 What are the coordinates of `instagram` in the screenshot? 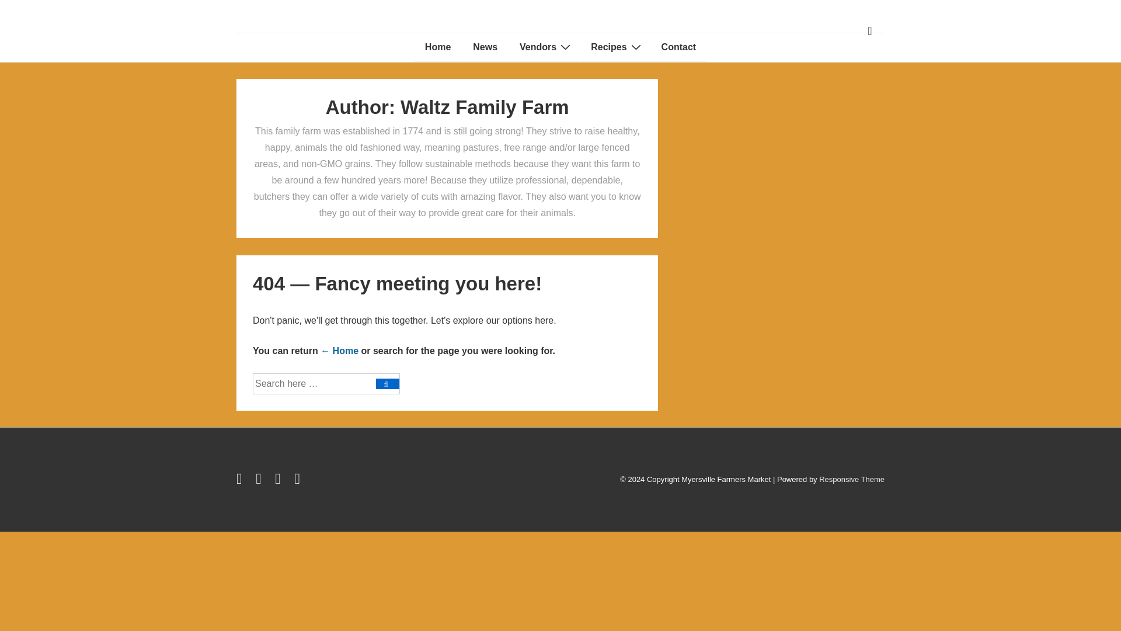 It's located at (280, 481).